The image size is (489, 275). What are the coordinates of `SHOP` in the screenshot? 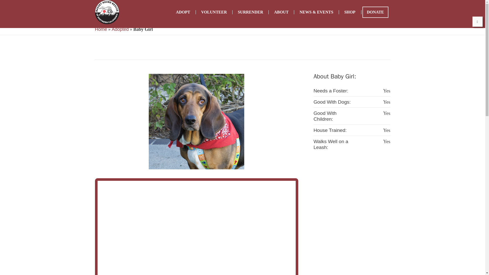 It's located at (350, 12).